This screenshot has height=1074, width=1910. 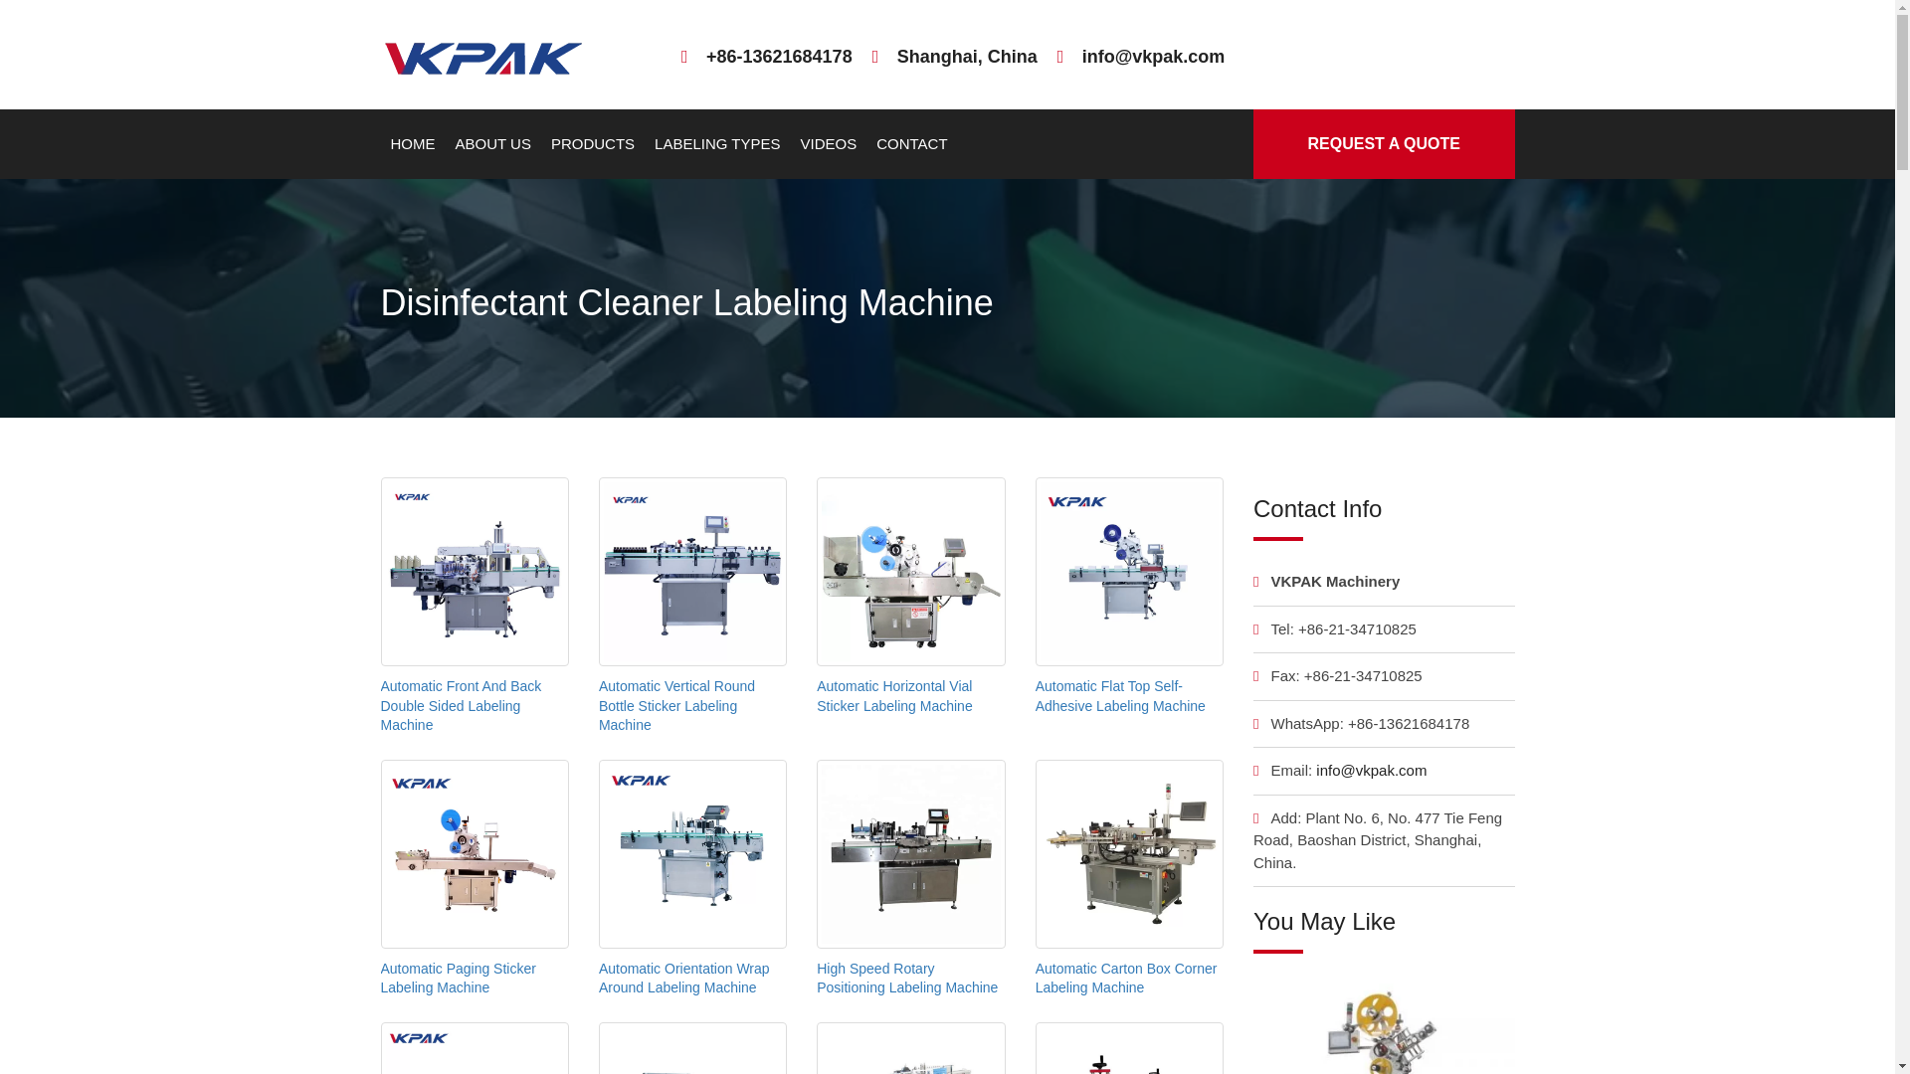 I want to click on Automatic Front And Back Double Sided Labeling Machine, so click(x=460, y=705).